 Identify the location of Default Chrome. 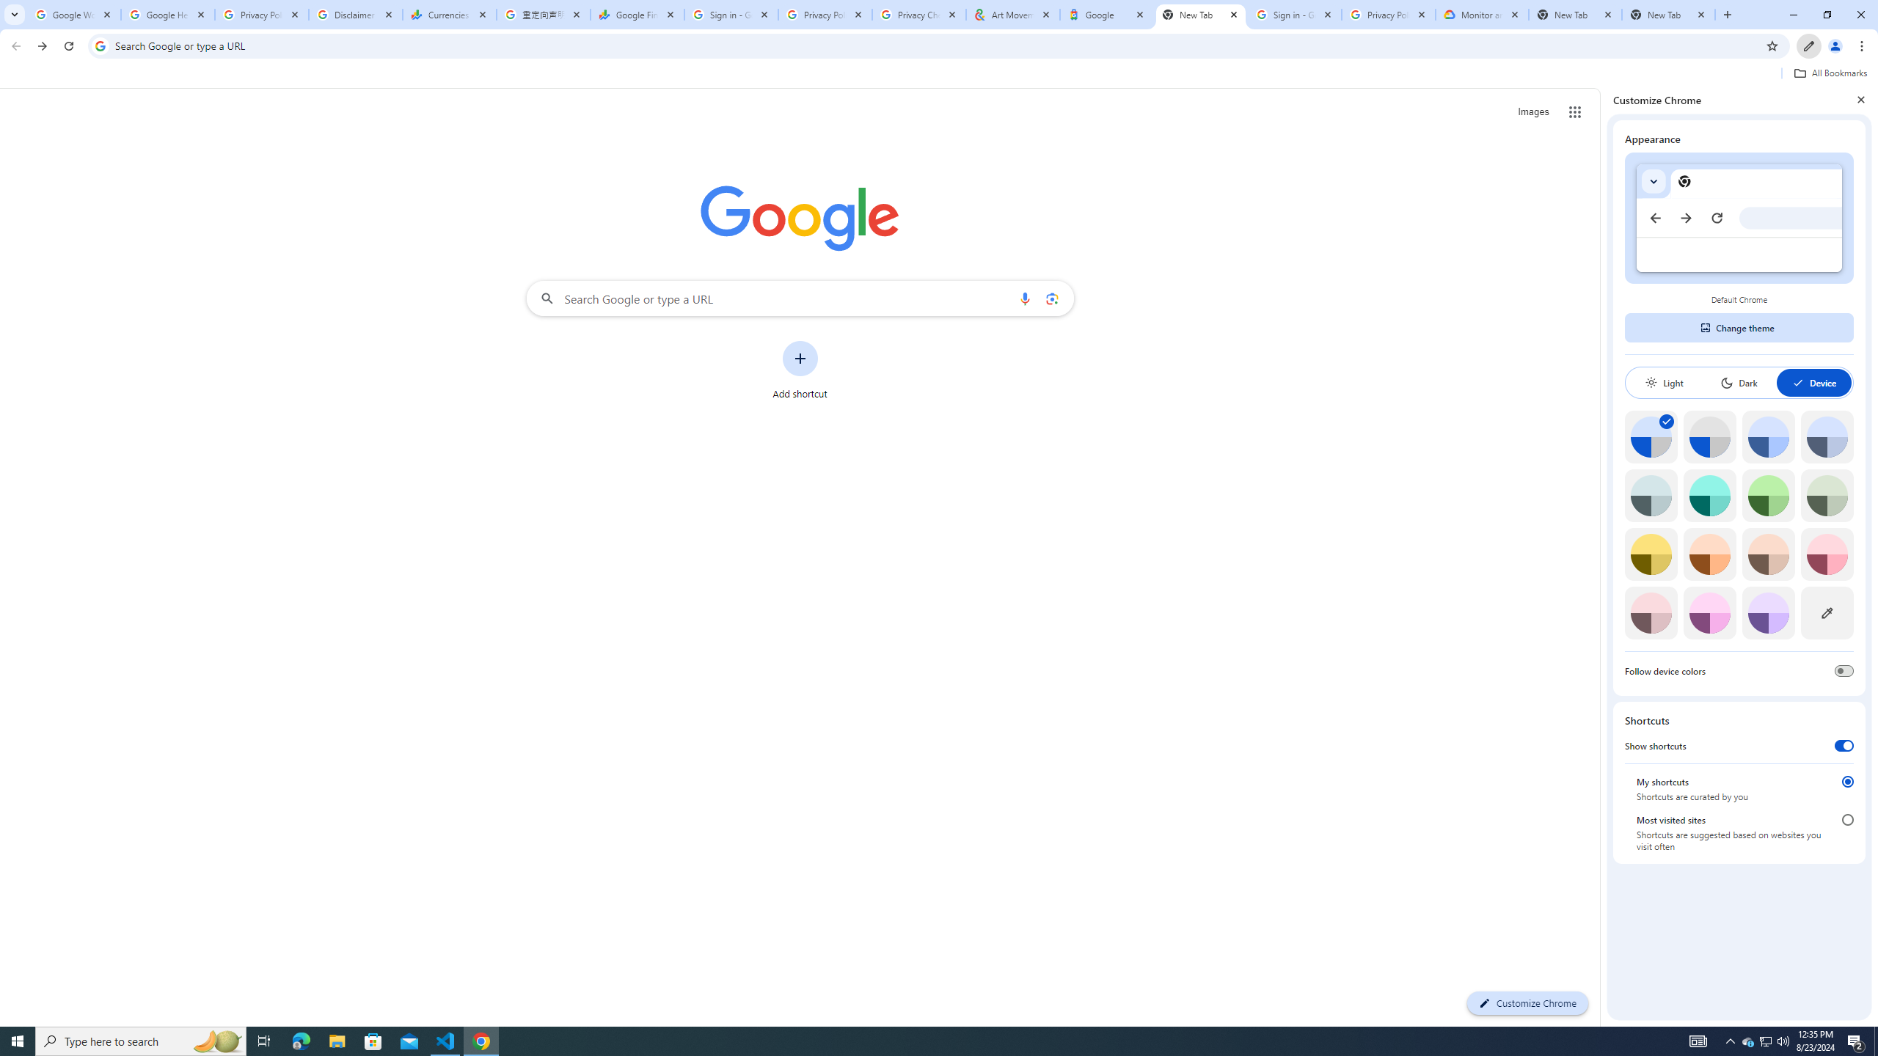
(1739, 219).